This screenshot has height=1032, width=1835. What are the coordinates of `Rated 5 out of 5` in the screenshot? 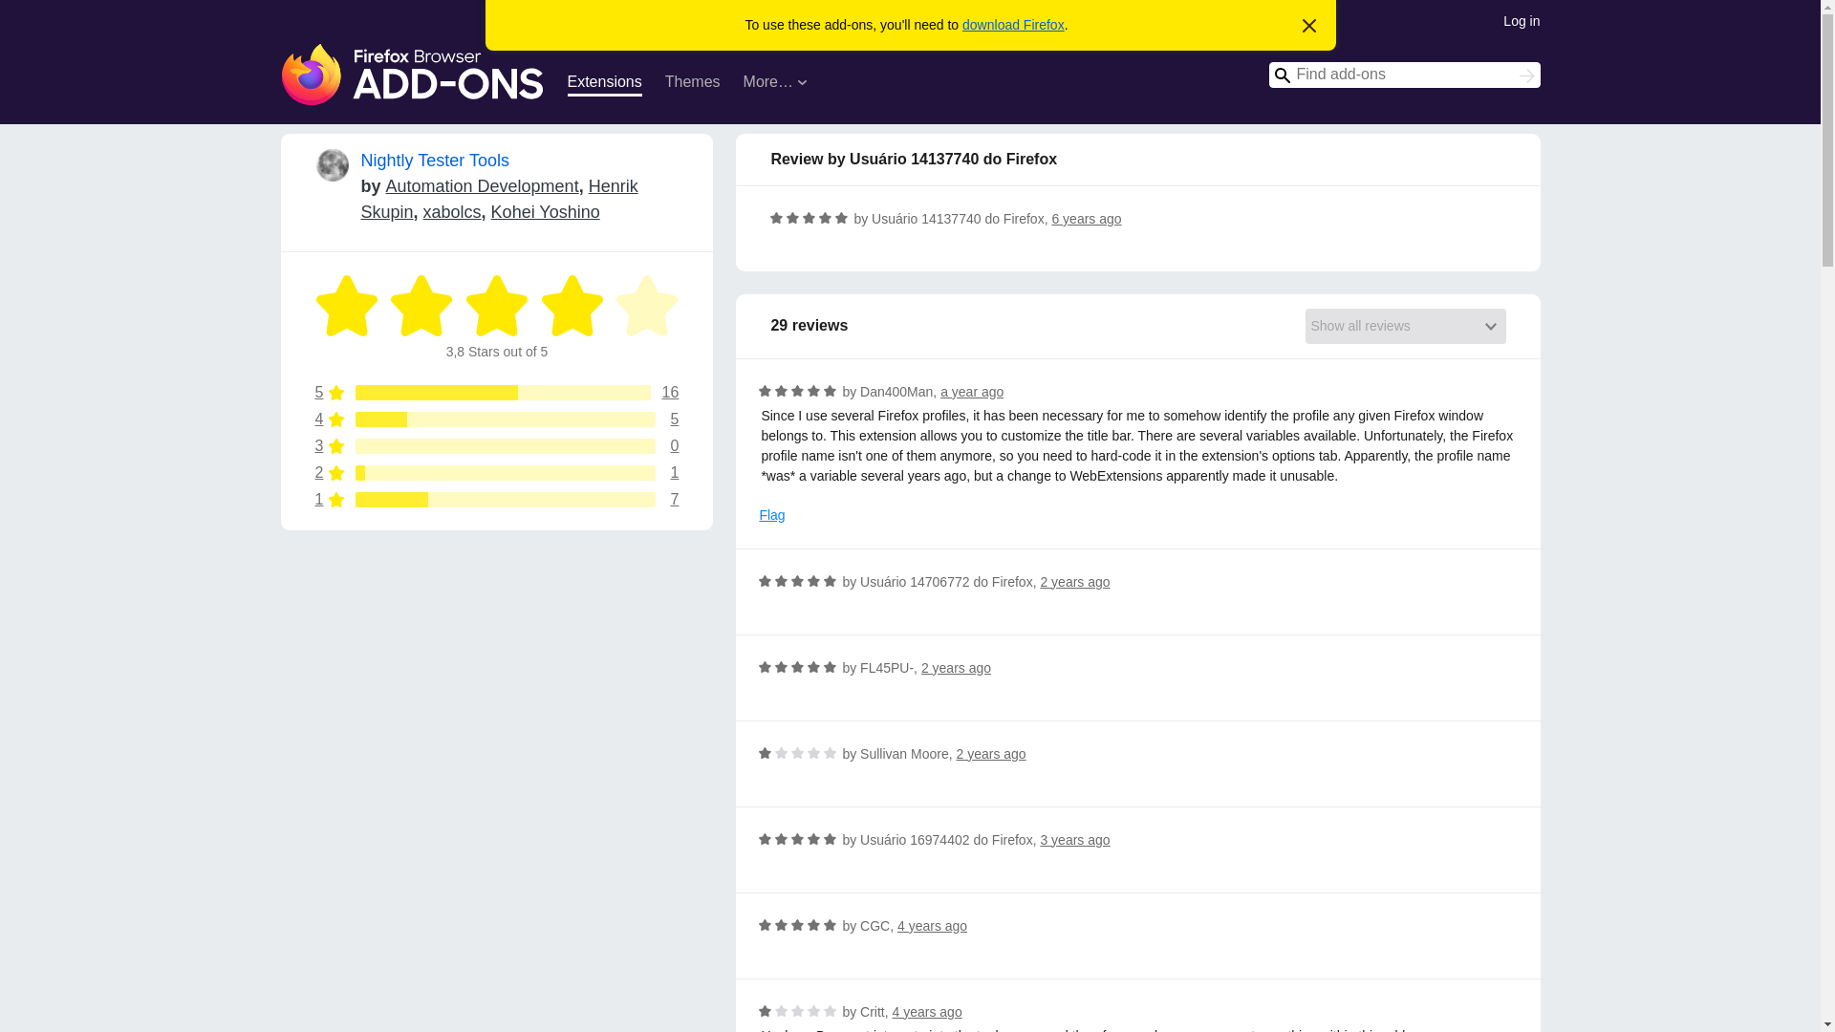 It's located at (497, 473).